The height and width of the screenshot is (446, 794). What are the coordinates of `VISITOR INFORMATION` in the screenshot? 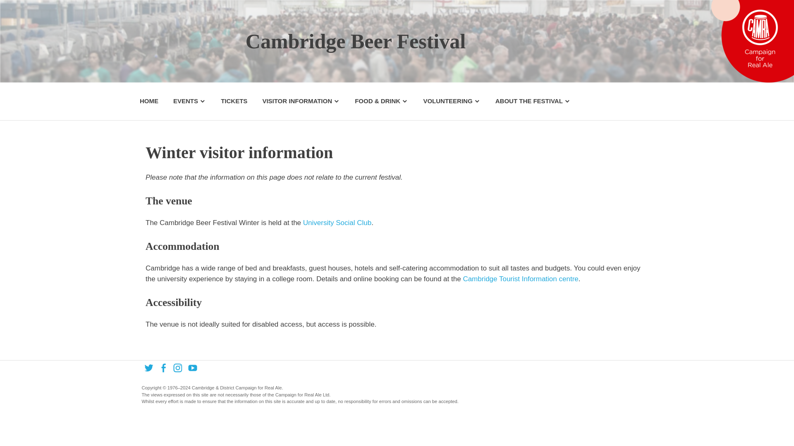 It's located at (301, 102).